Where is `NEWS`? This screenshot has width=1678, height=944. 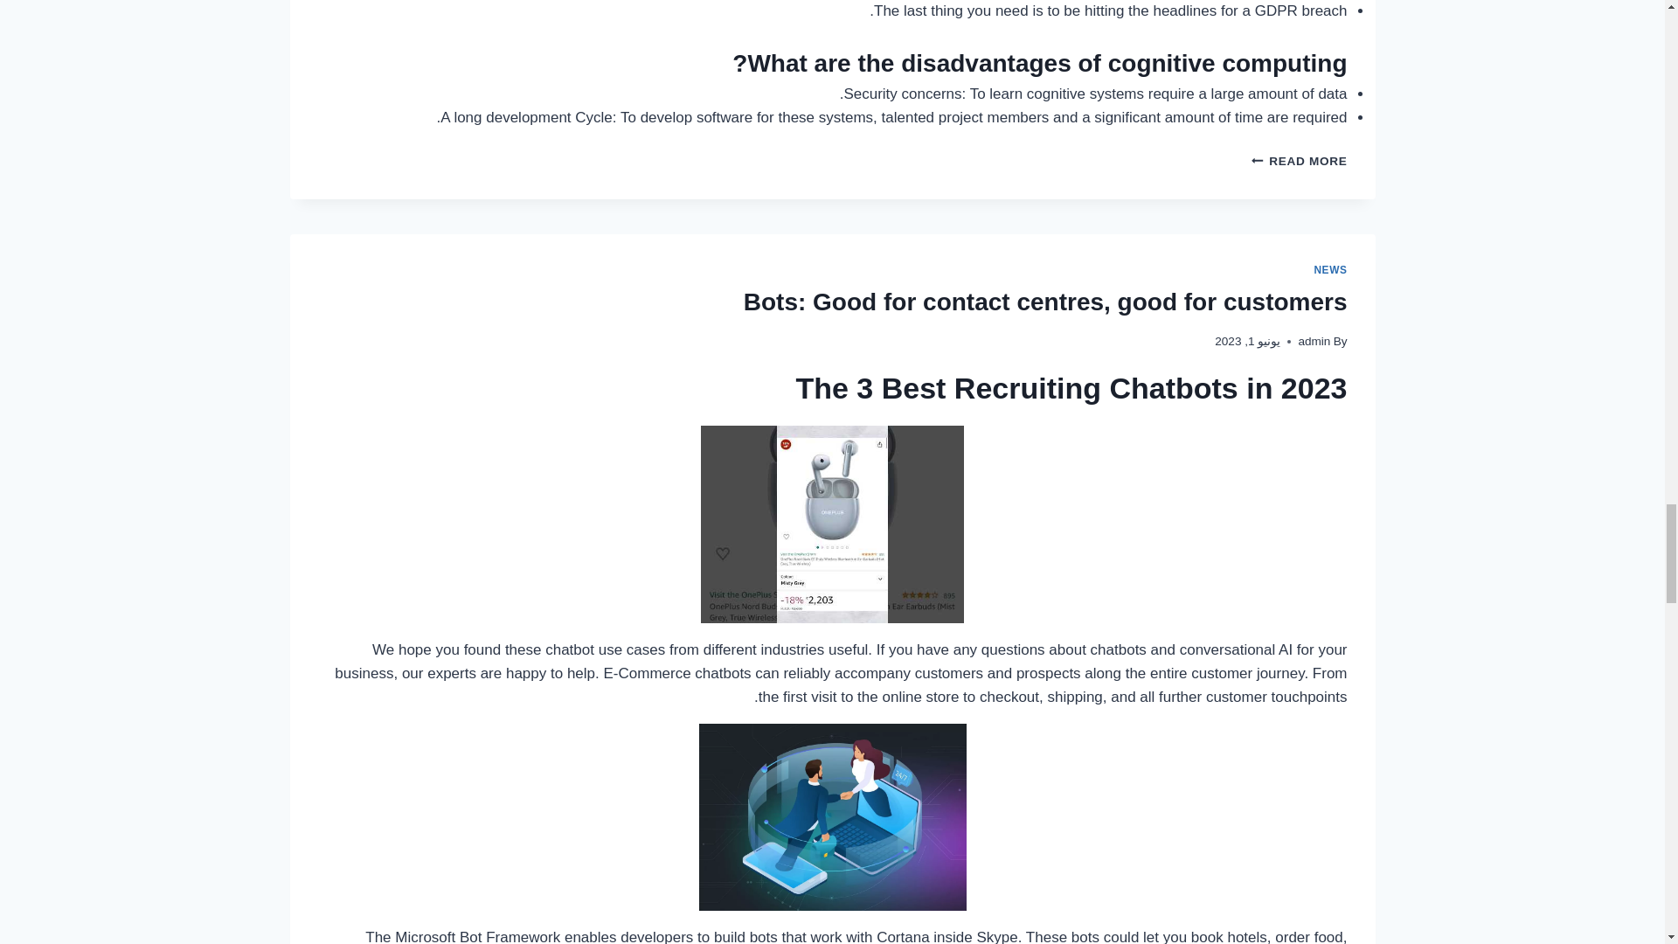
NEWS is located at coordinates (1330, 270).